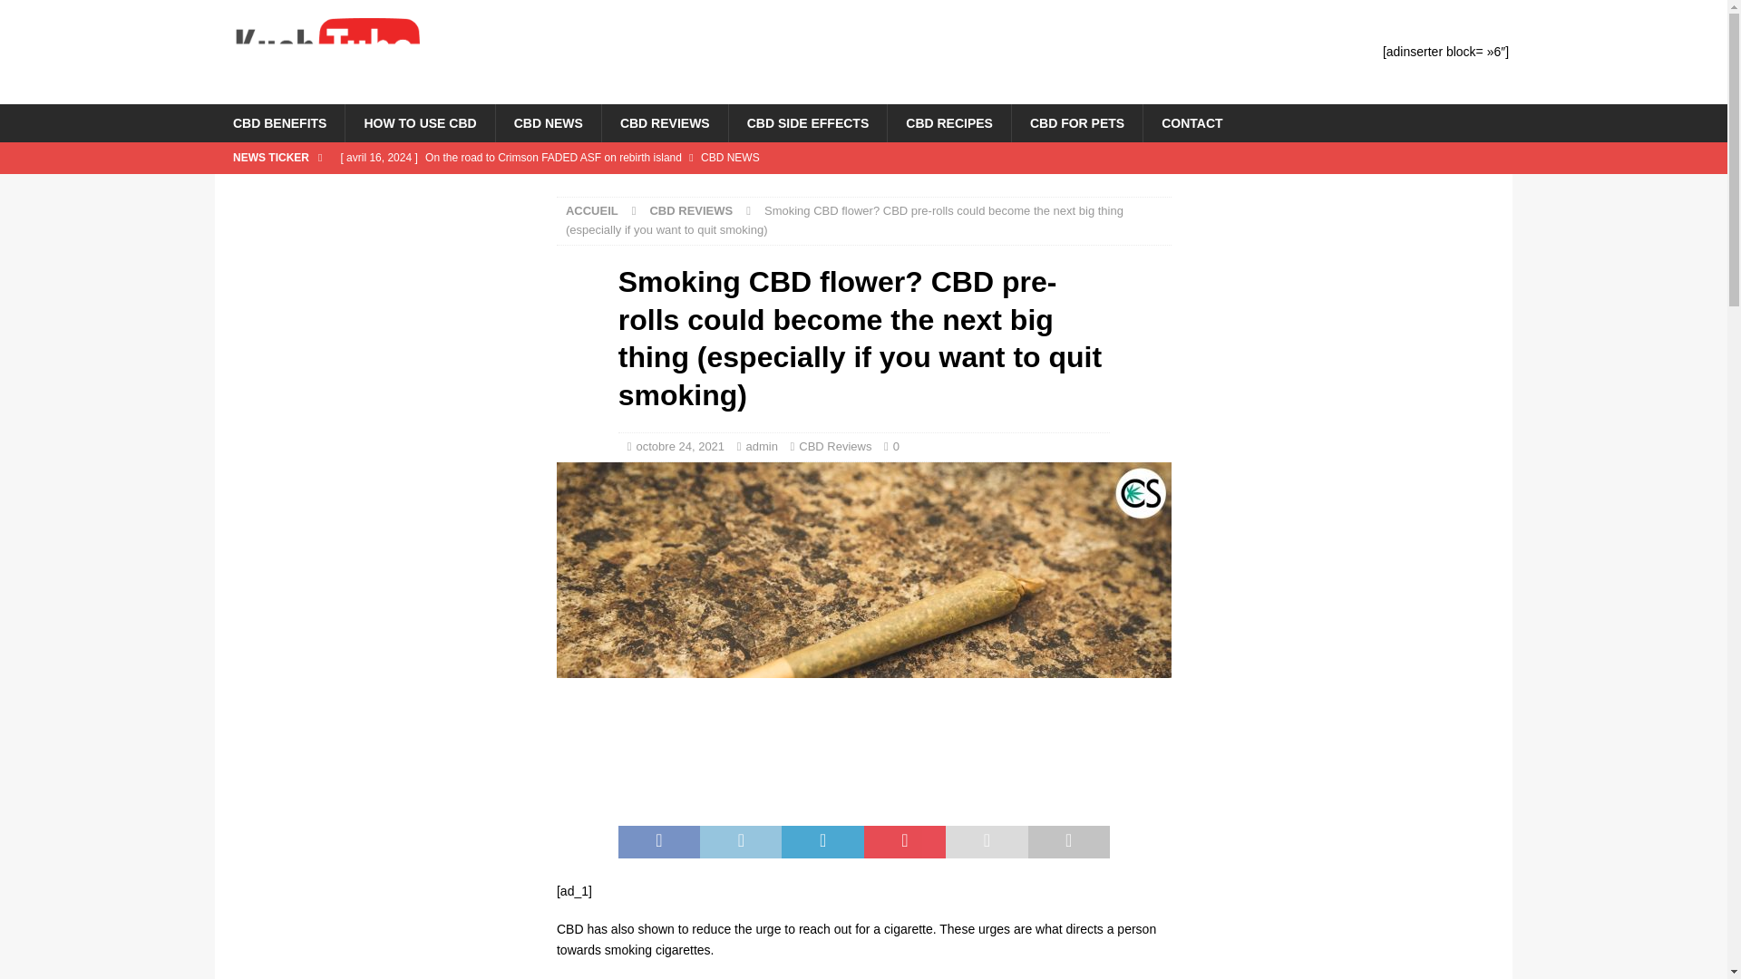 The height and width of the screenshot is (979, 1741). I want to click on CBD FOR PETS, so click(1076, 122).